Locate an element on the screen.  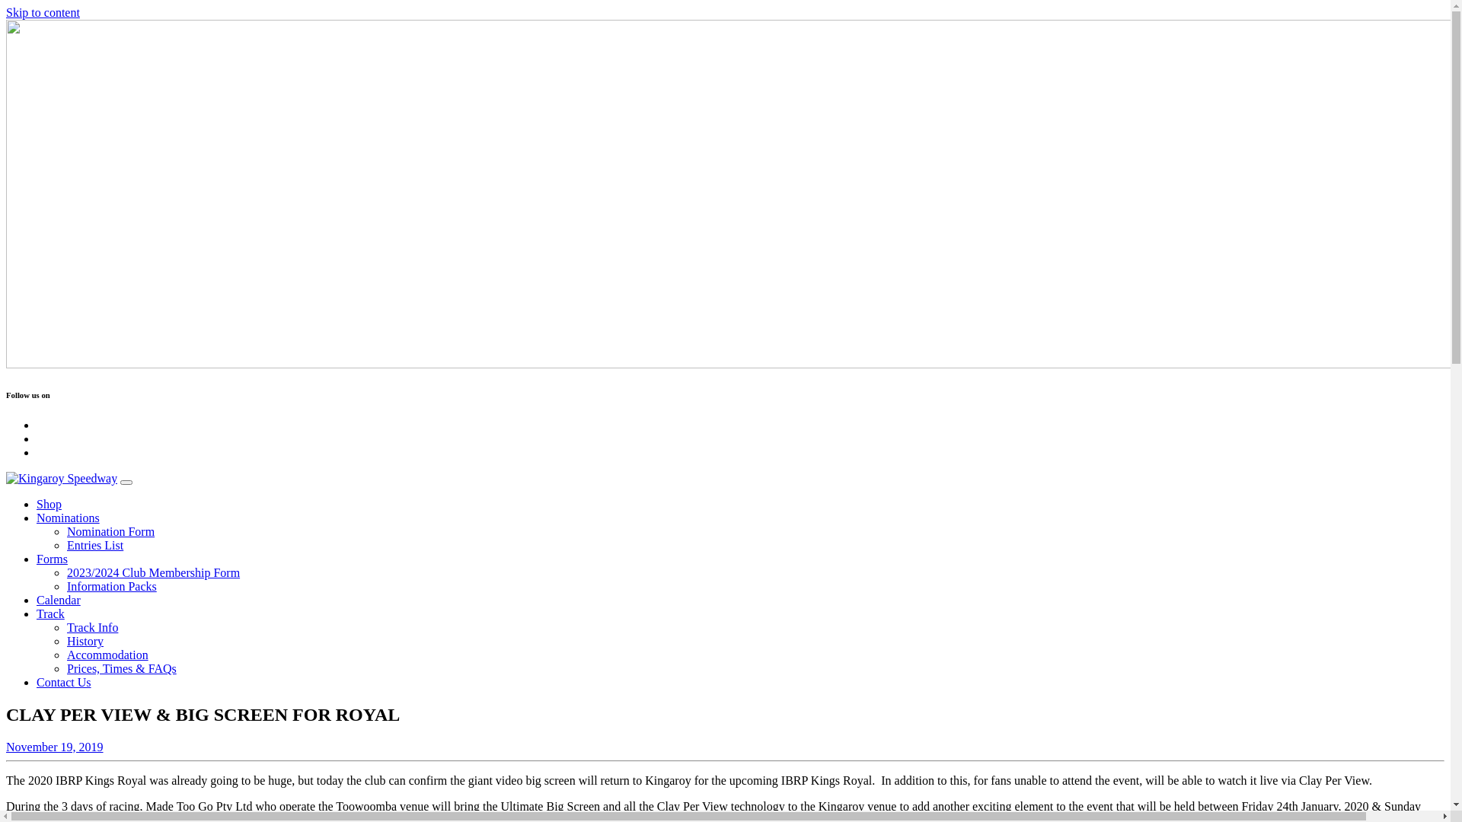
Entries List is located at coordinates (95, 545).